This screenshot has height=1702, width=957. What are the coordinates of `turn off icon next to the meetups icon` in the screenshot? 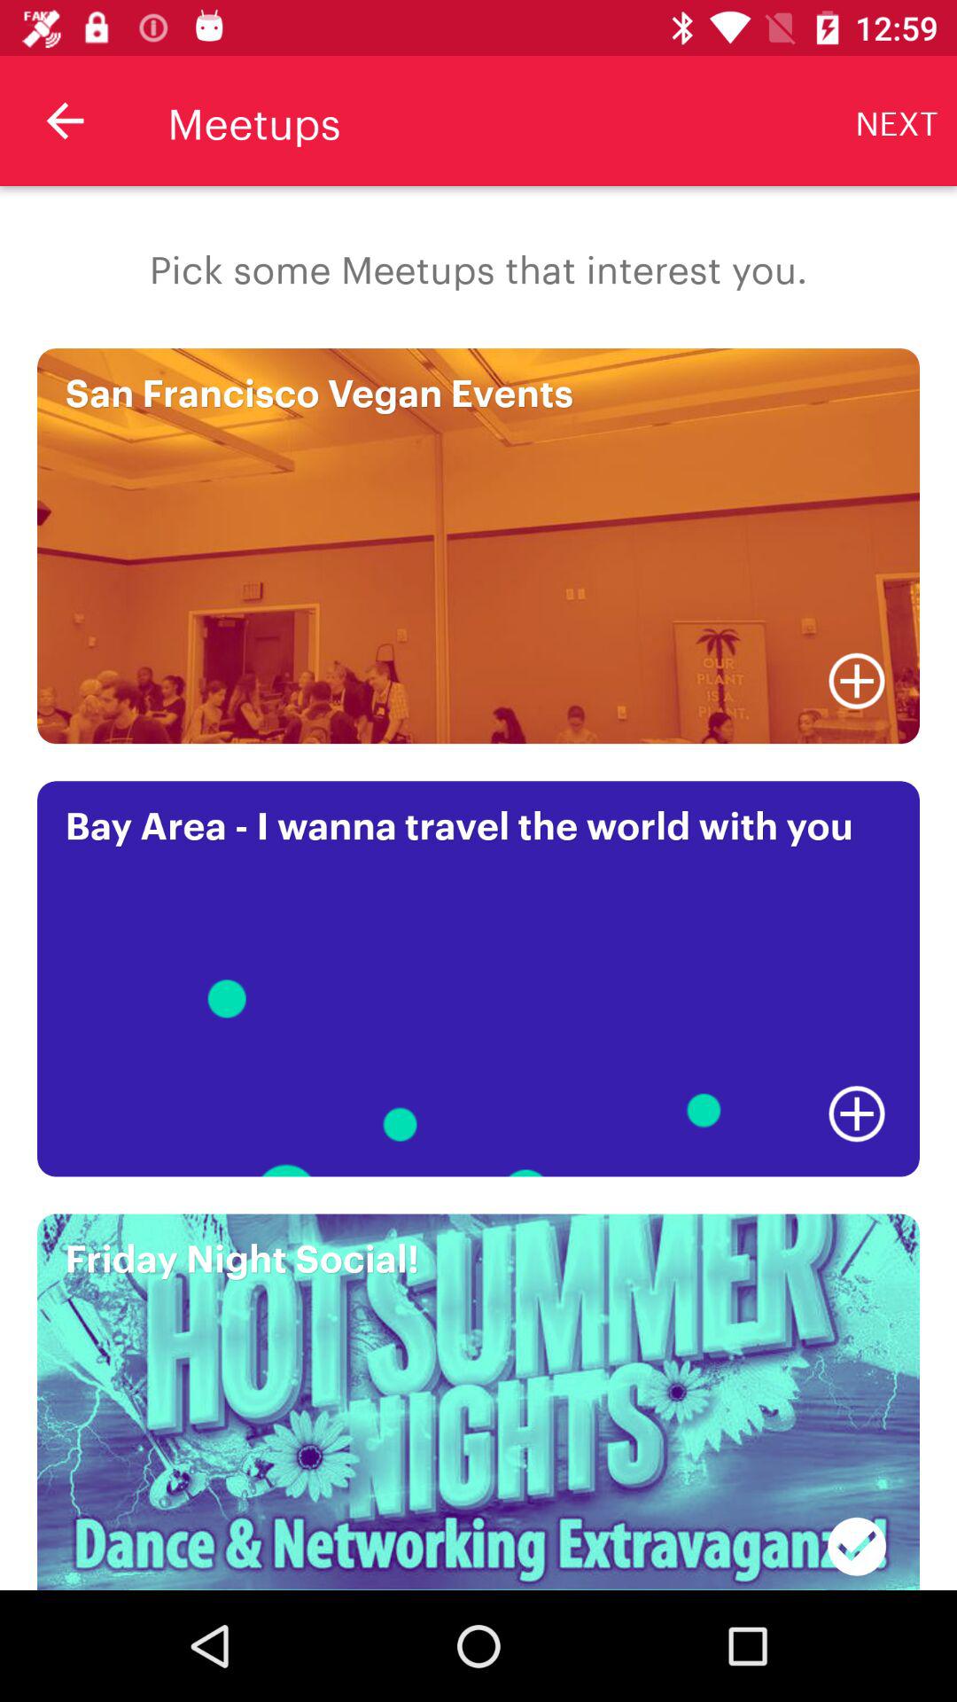 It's located at (897, 121).